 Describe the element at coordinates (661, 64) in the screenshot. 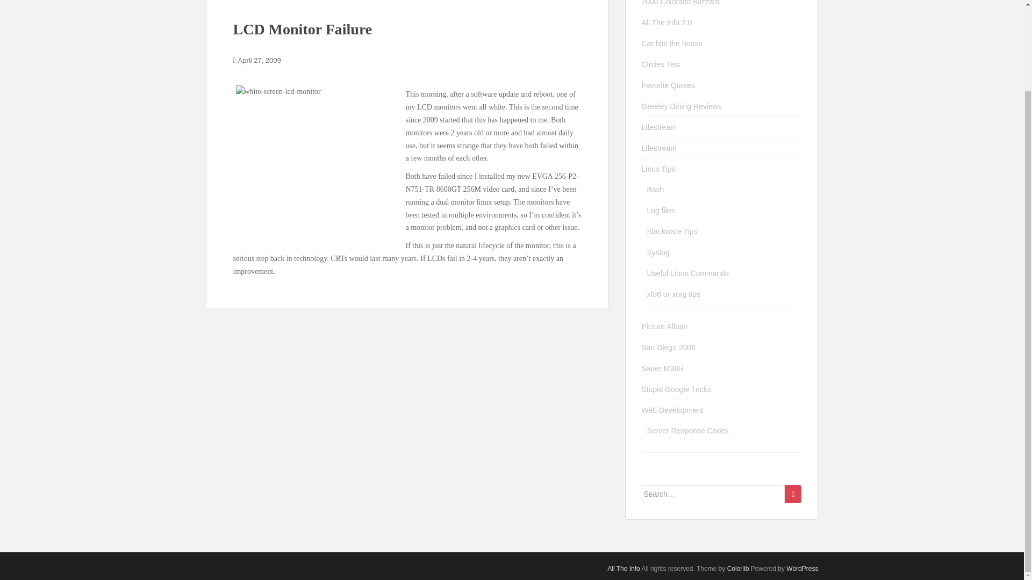

I see `Circles Test` at that location.